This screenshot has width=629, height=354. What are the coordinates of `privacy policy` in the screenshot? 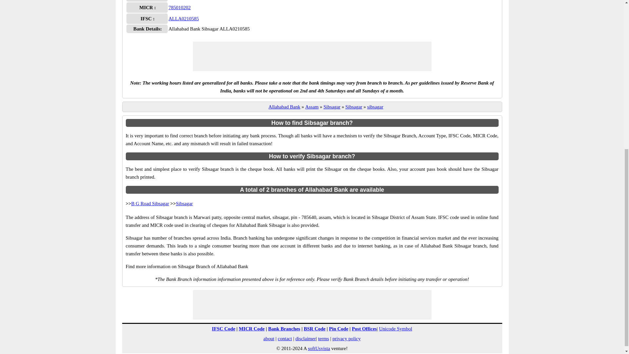 It's located at (347, 338).